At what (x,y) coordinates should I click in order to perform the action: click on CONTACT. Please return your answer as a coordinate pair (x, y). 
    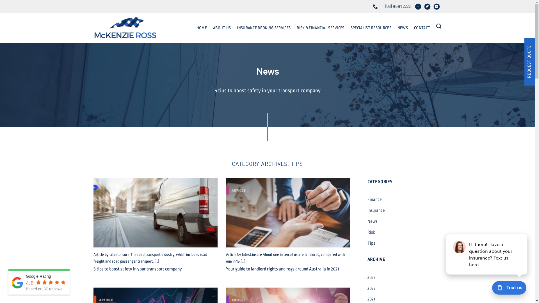
    Looking at the image, I should click on (422, 28).